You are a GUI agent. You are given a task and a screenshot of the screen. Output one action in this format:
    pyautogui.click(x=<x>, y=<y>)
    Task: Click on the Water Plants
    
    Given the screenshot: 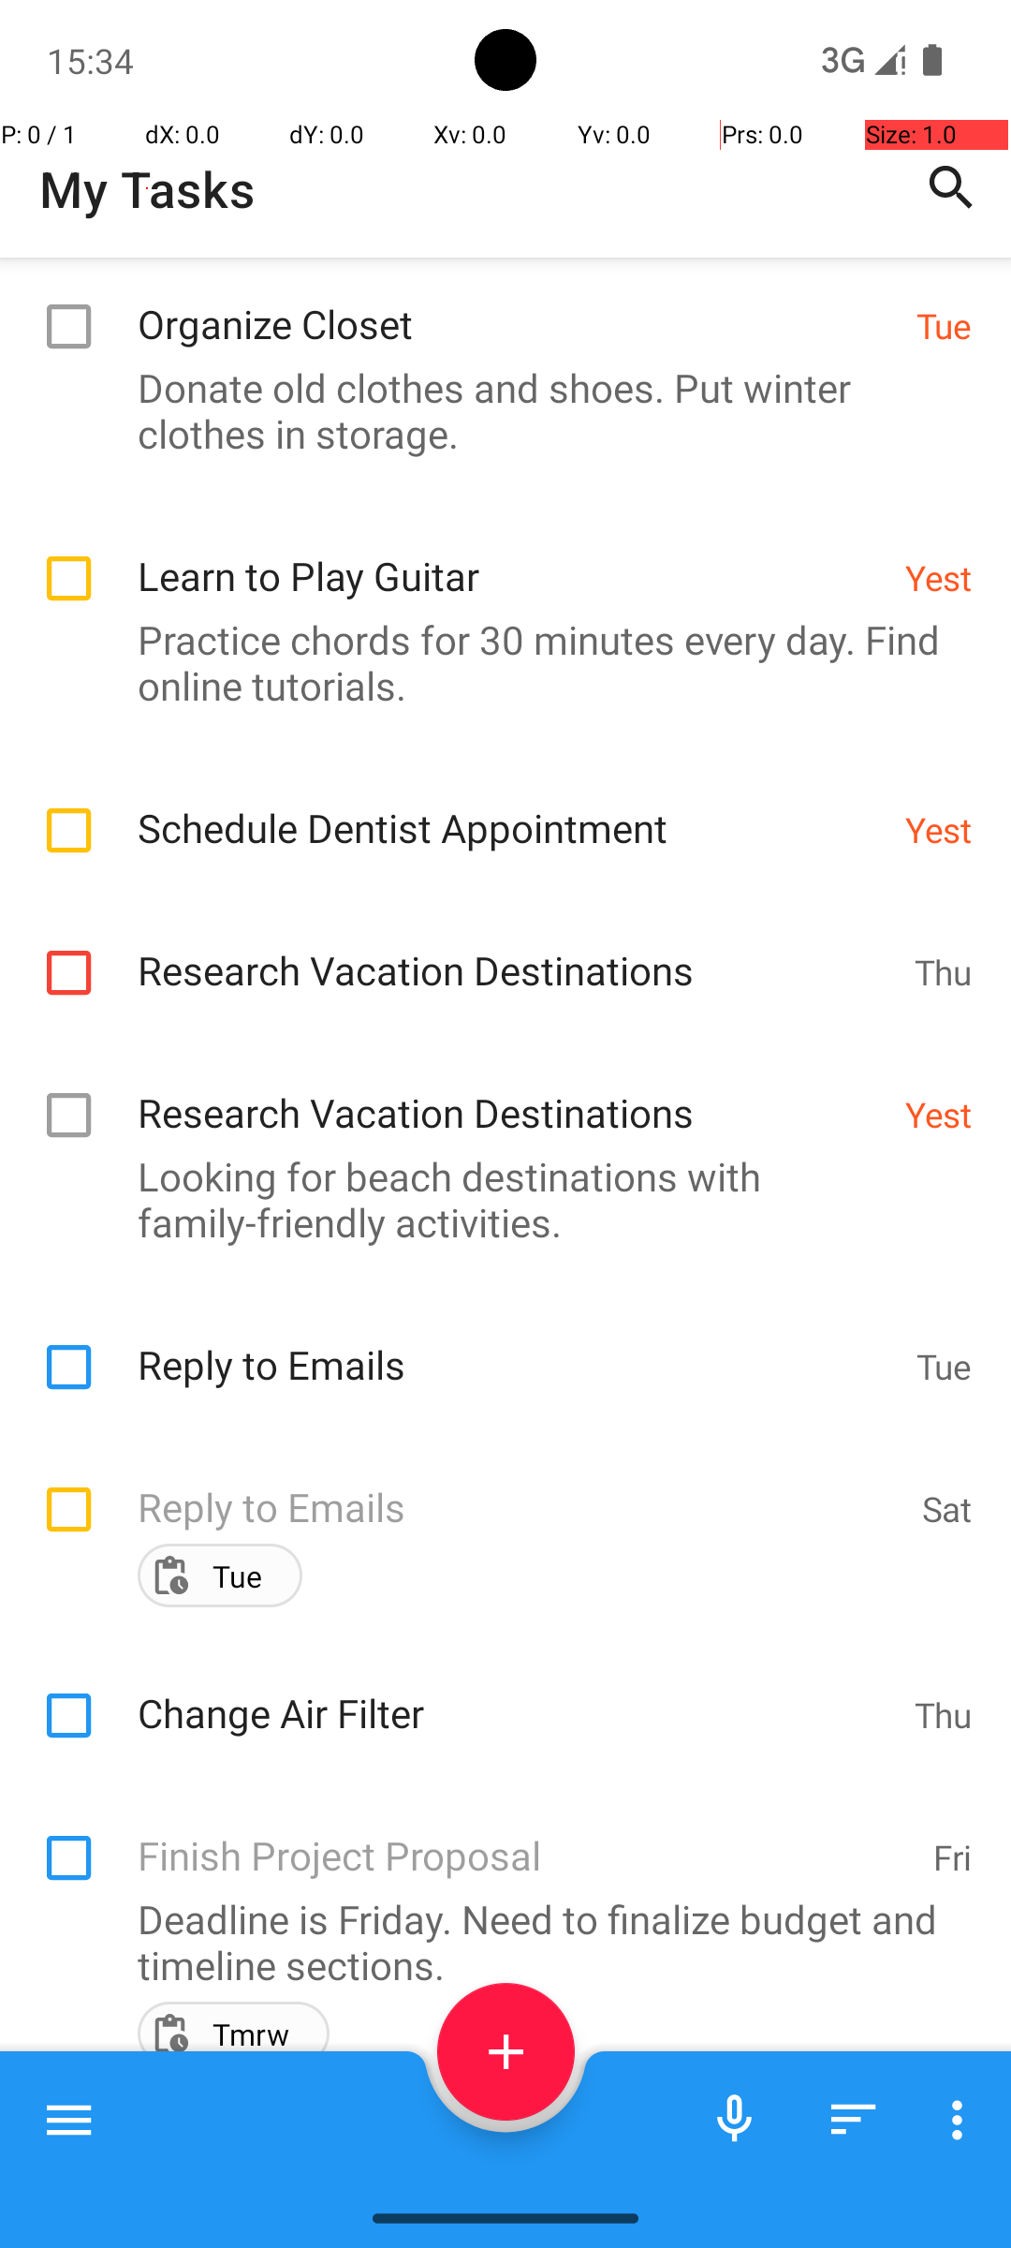 What is the action you would take?
    pyautogui.click(x=520, y=2147)
    